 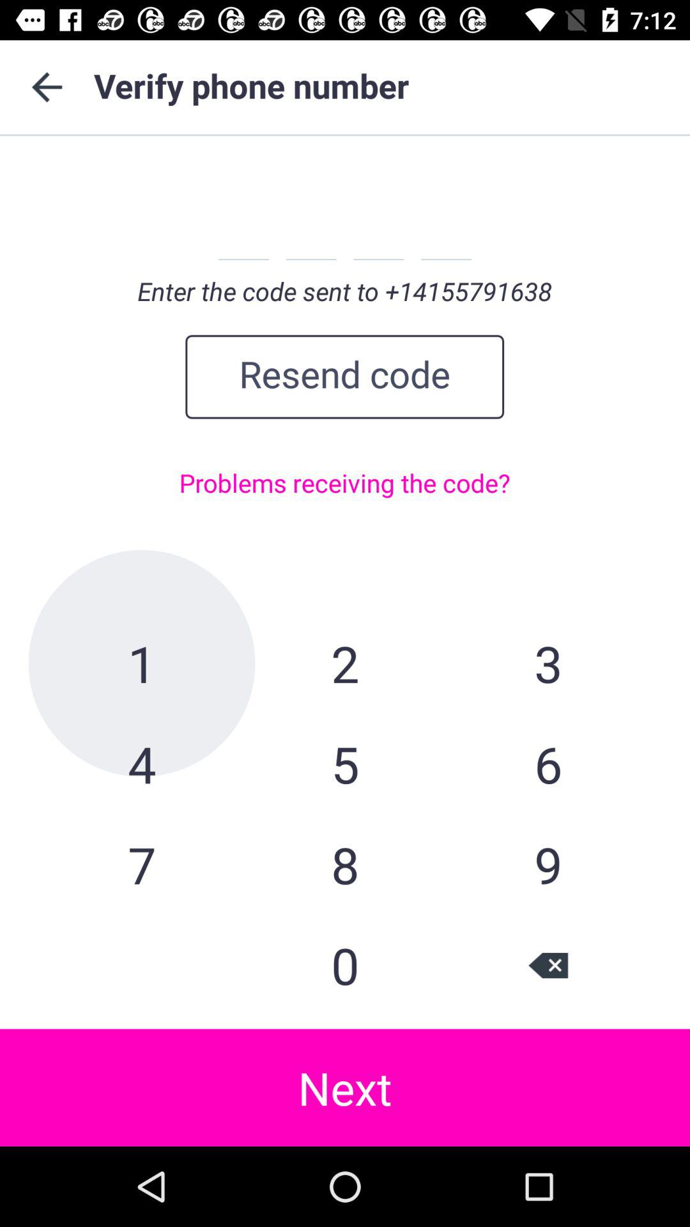 What do you see at coordinates (142, 865) in the screenshot?
I see `click the button 7 on the web page` at bounding box center [142, 865].